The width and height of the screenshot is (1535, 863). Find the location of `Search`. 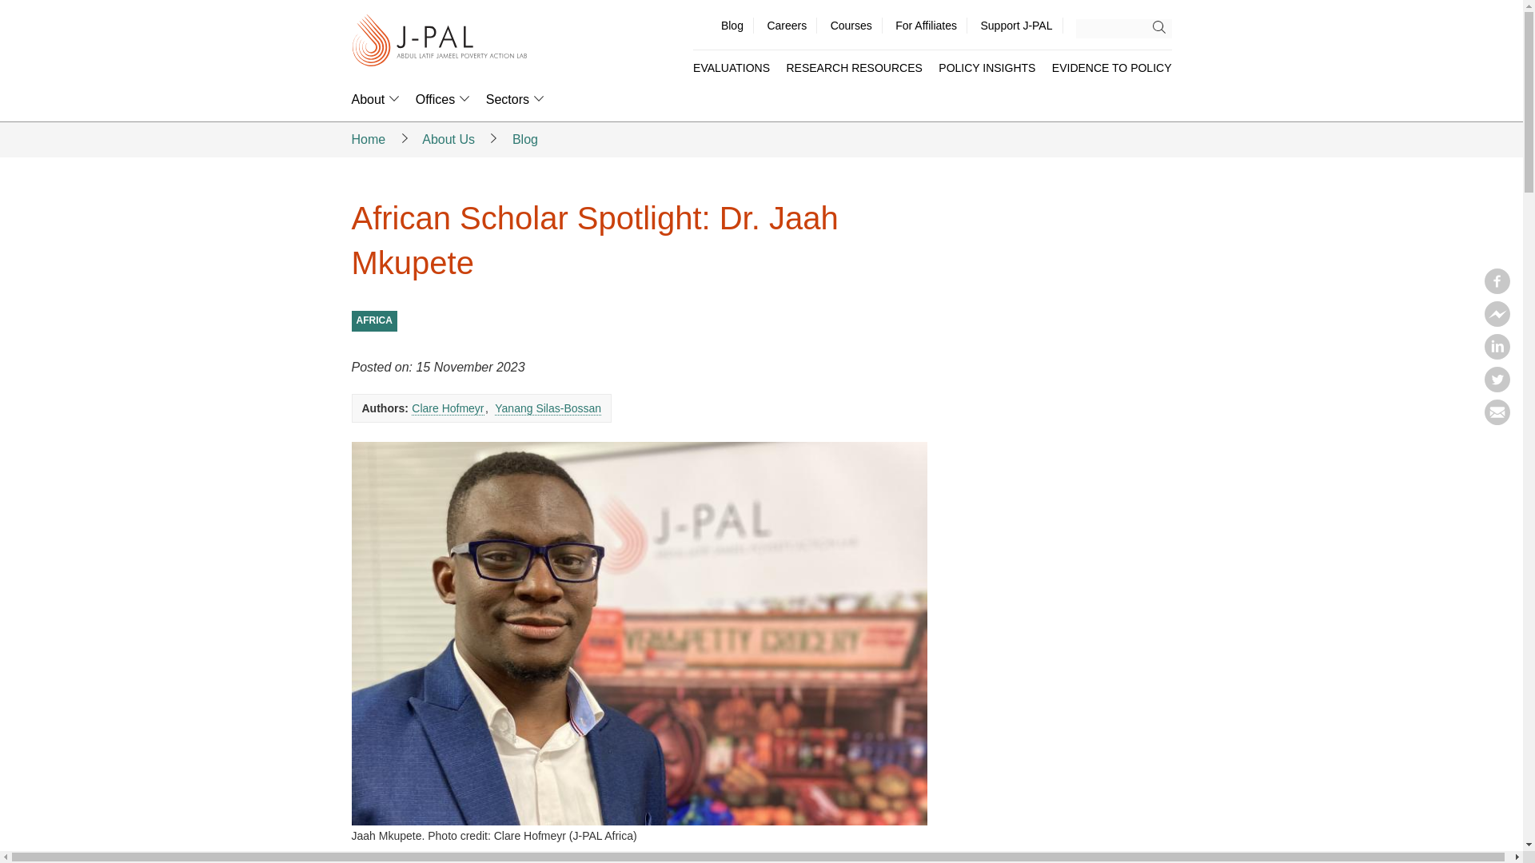

Search is located at coordinates (1162, 27).